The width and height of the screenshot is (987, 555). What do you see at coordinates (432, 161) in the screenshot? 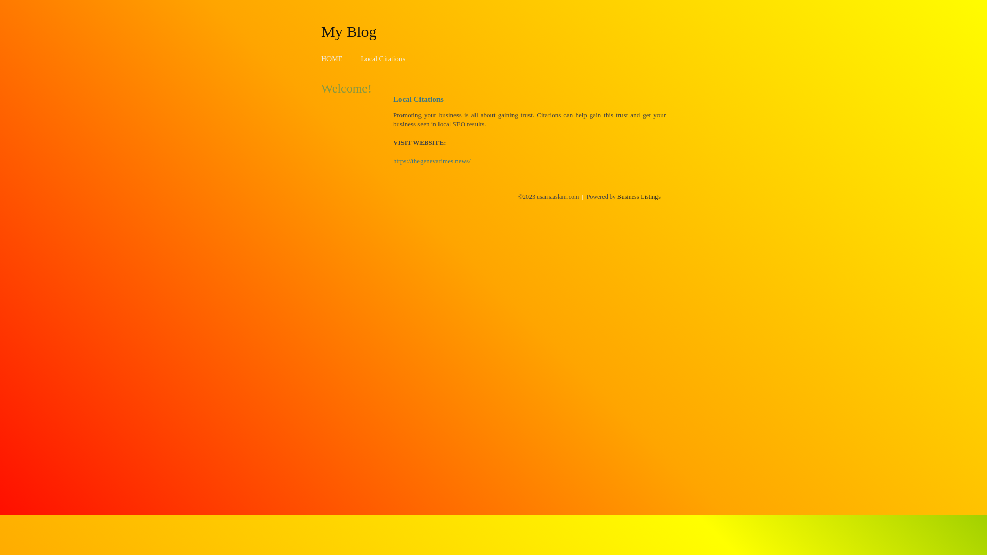
I see `https://thegenevatimes.news/` at bounding box center [432, 161].